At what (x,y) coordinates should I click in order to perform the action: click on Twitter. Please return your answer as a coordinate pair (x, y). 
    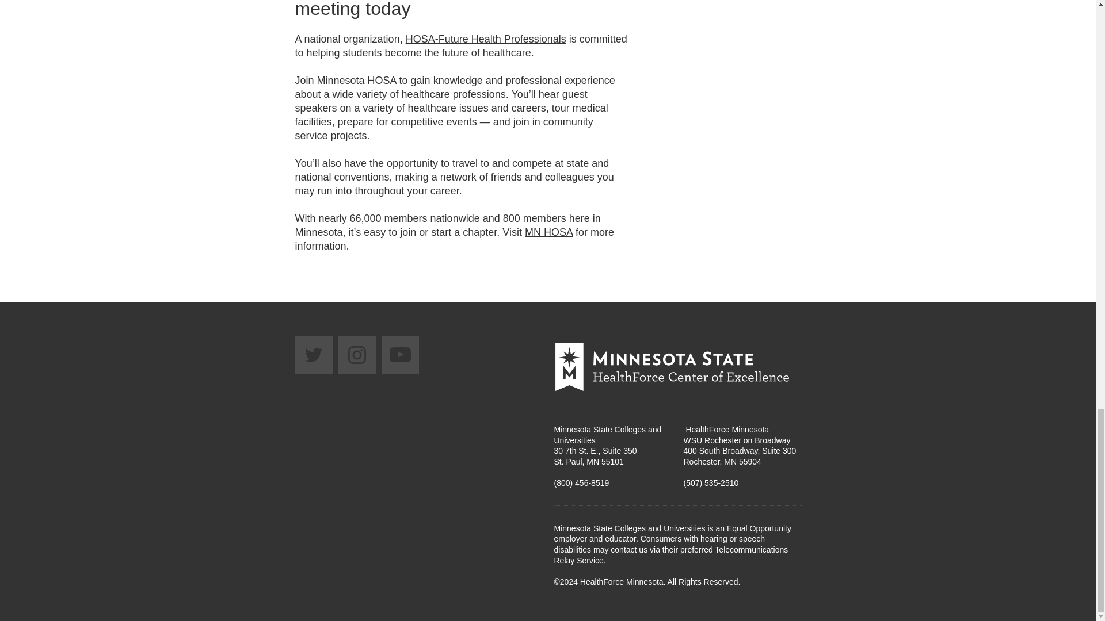
    Looking at the image, I should click on (313, 355).